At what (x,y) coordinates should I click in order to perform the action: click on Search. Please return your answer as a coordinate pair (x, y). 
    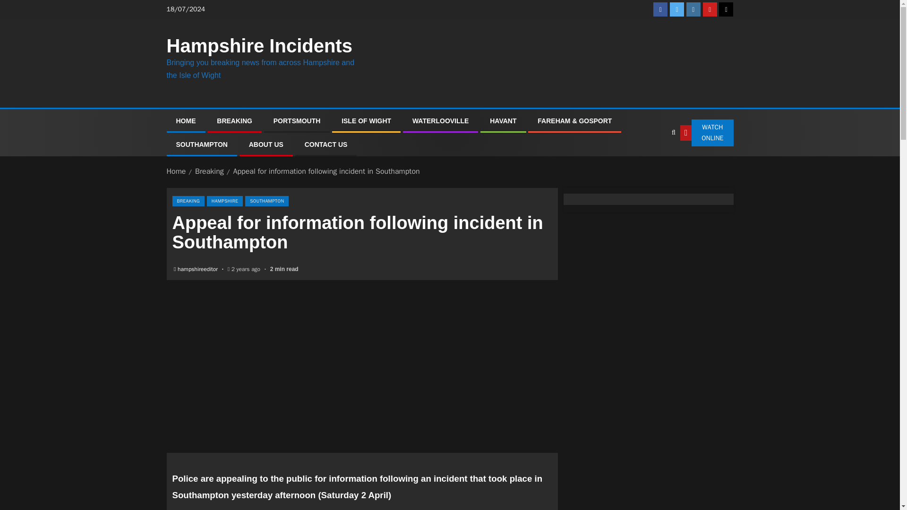
    Looking at the image, I should click on (654, 161).